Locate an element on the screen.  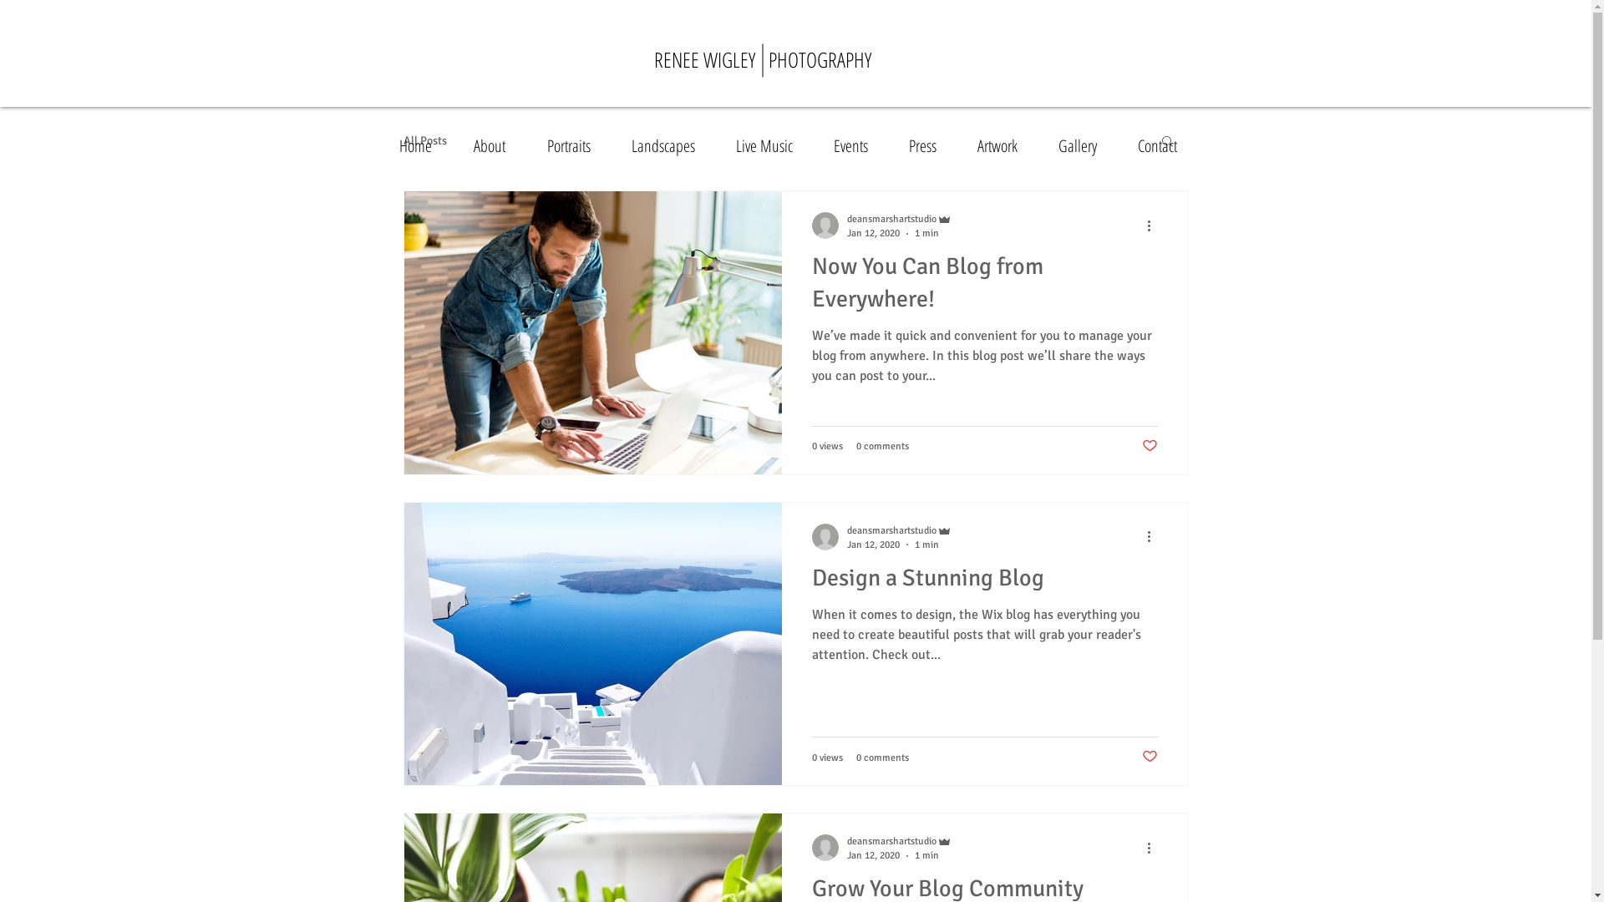
Now You Can Blog from Everywhere! is located at coordinates (985, 287).